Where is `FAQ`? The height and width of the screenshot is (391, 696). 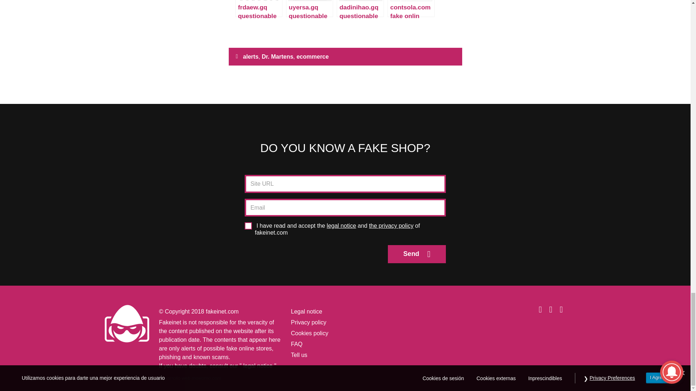
FAQ is located at coordinates (297, 344).